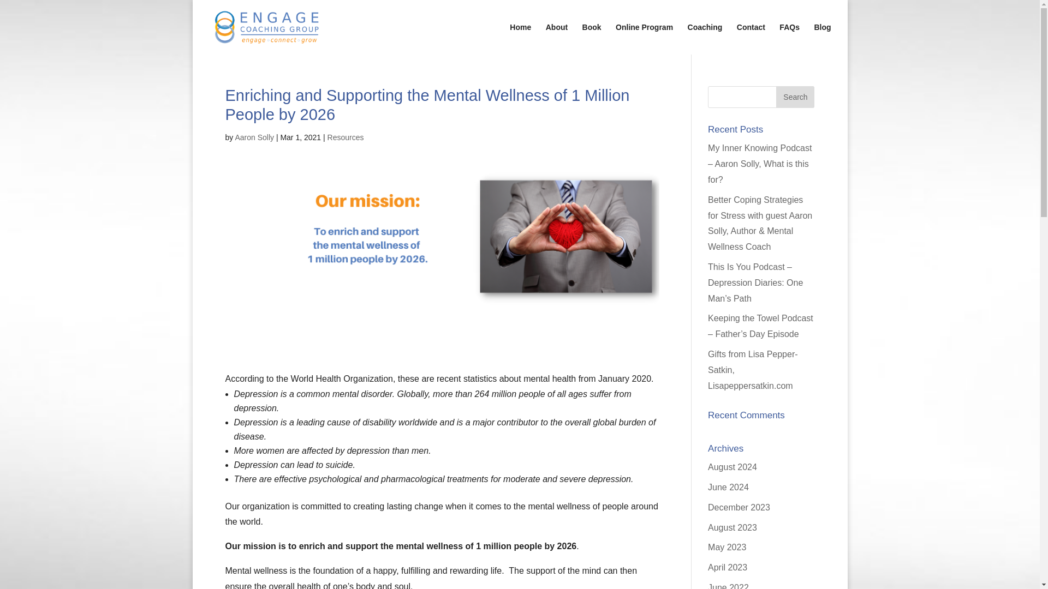 This screenshot has height=589, width=1048. Describe the element at coordinates (254, 137) in the screenshot. I see `Aaron Solly` at that location.